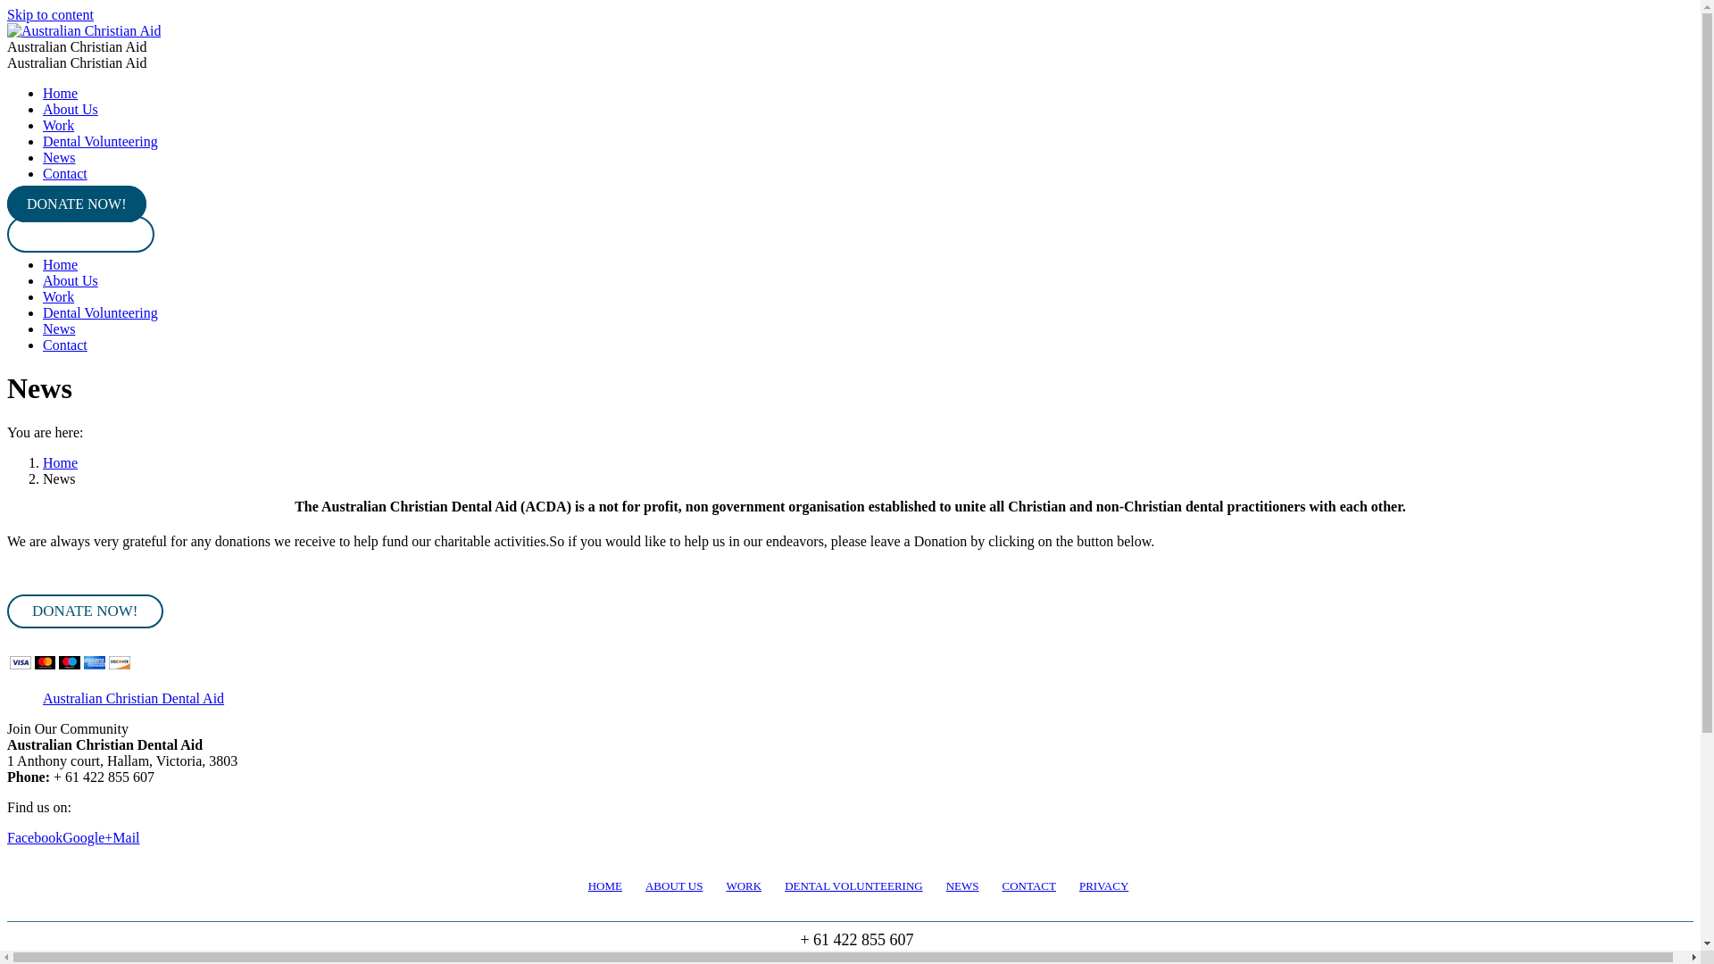 Image resolution: width=1714 pixels, height=964 pixels. Describe the element at coordinates (744, 885) in the screenshot. I see `WORK` at that location.